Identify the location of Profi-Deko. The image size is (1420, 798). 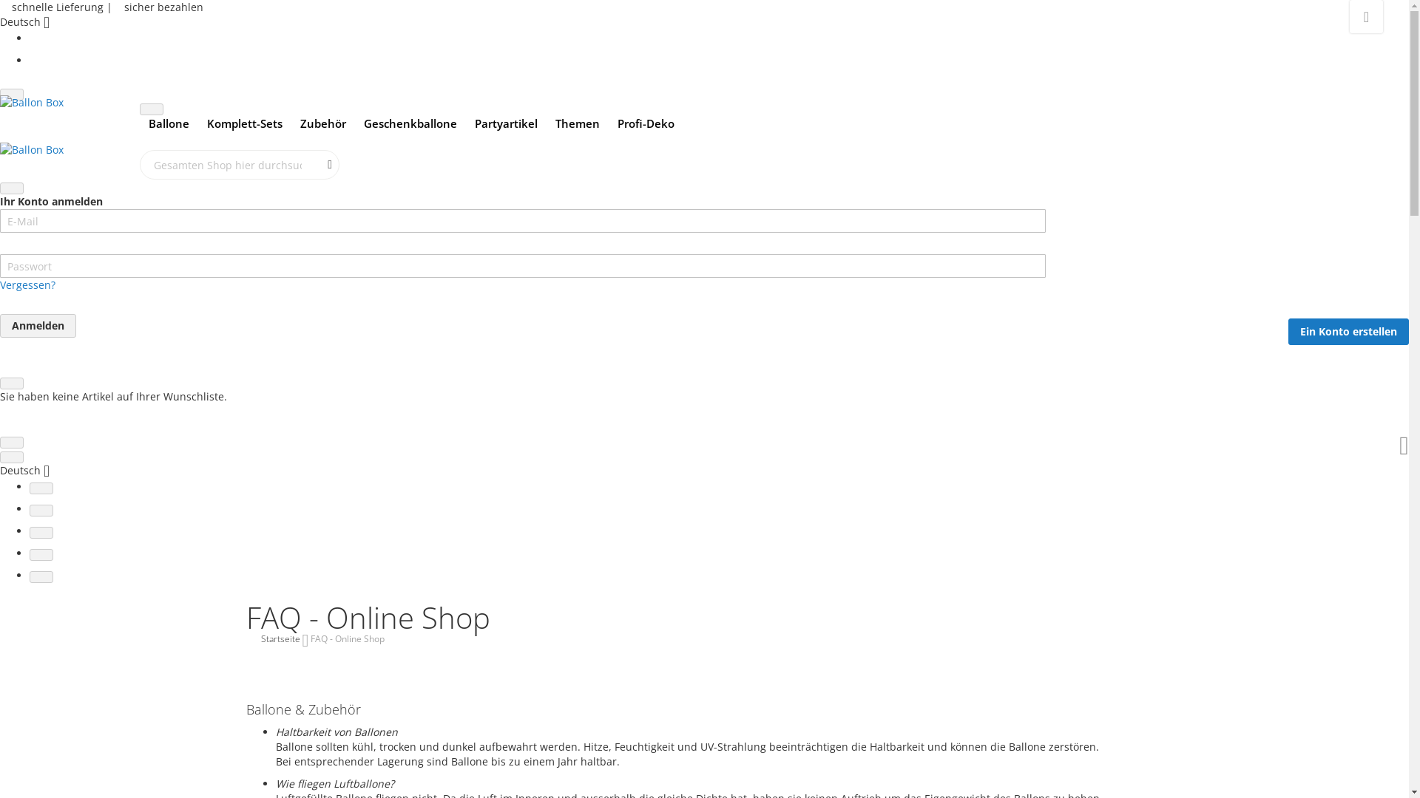
(646, 124).